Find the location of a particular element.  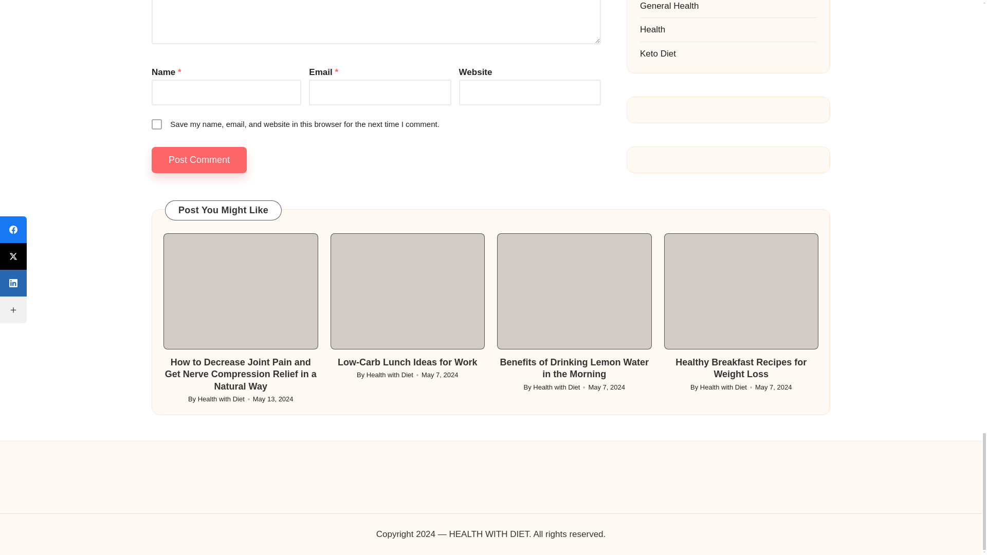

View all posts by Health with Diet is located at coordinates (221, 399).